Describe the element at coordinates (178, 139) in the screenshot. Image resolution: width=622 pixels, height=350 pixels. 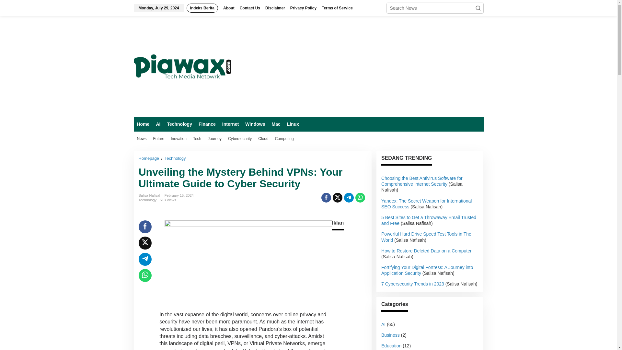
I see `Inovation` at that location.